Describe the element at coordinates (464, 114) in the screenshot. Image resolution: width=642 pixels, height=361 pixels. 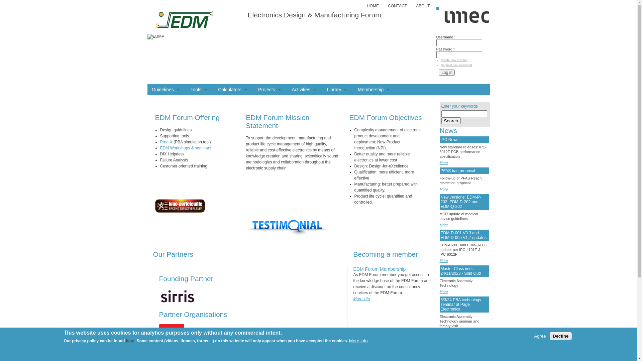
I see `Enter the terms you wish to search for.` at that location.